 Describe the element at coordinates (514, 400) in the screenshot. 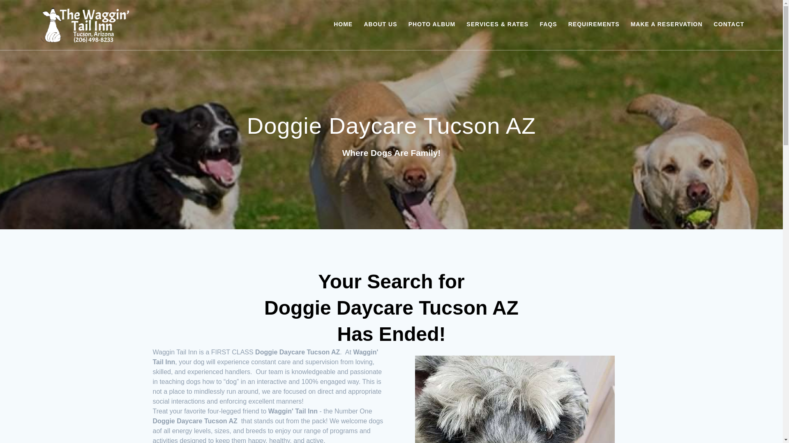

I see `Doggie Daycare Tucson AZ` at that location.